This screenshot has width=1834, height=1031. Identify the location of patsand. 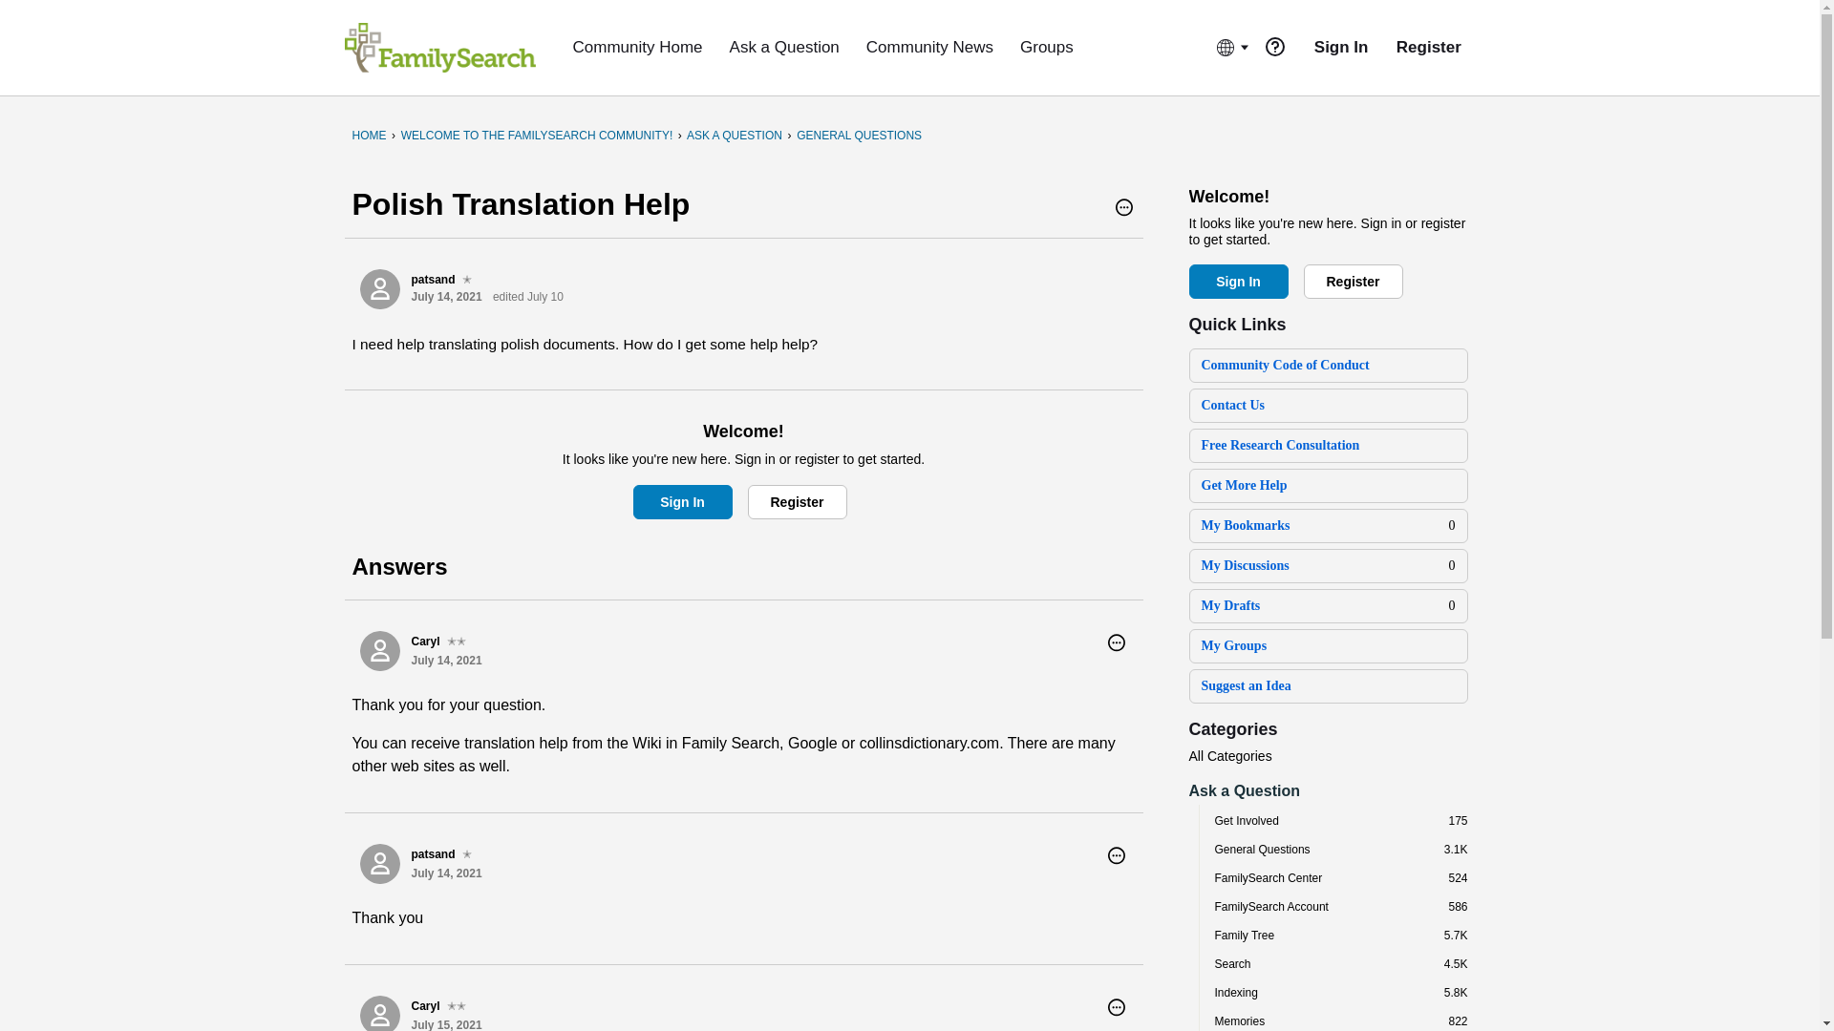
(379, 288).